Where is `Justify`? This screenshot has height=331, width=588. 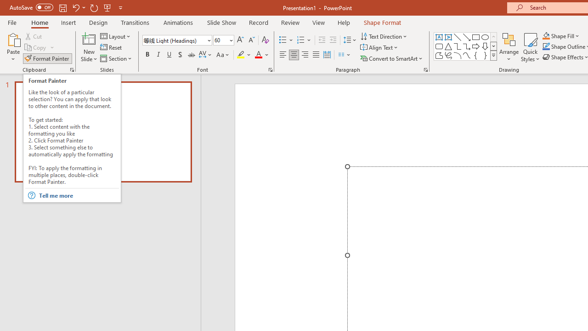
Justify is located at coordinates (316, 55).